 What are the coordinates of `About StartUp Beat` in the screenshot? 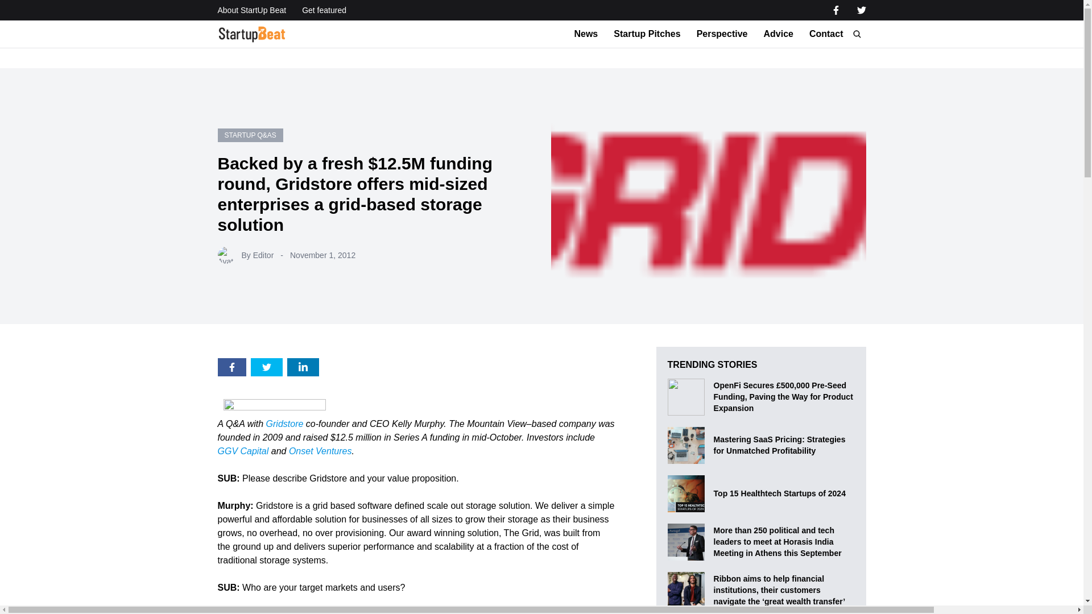 It's located at (251, 10).